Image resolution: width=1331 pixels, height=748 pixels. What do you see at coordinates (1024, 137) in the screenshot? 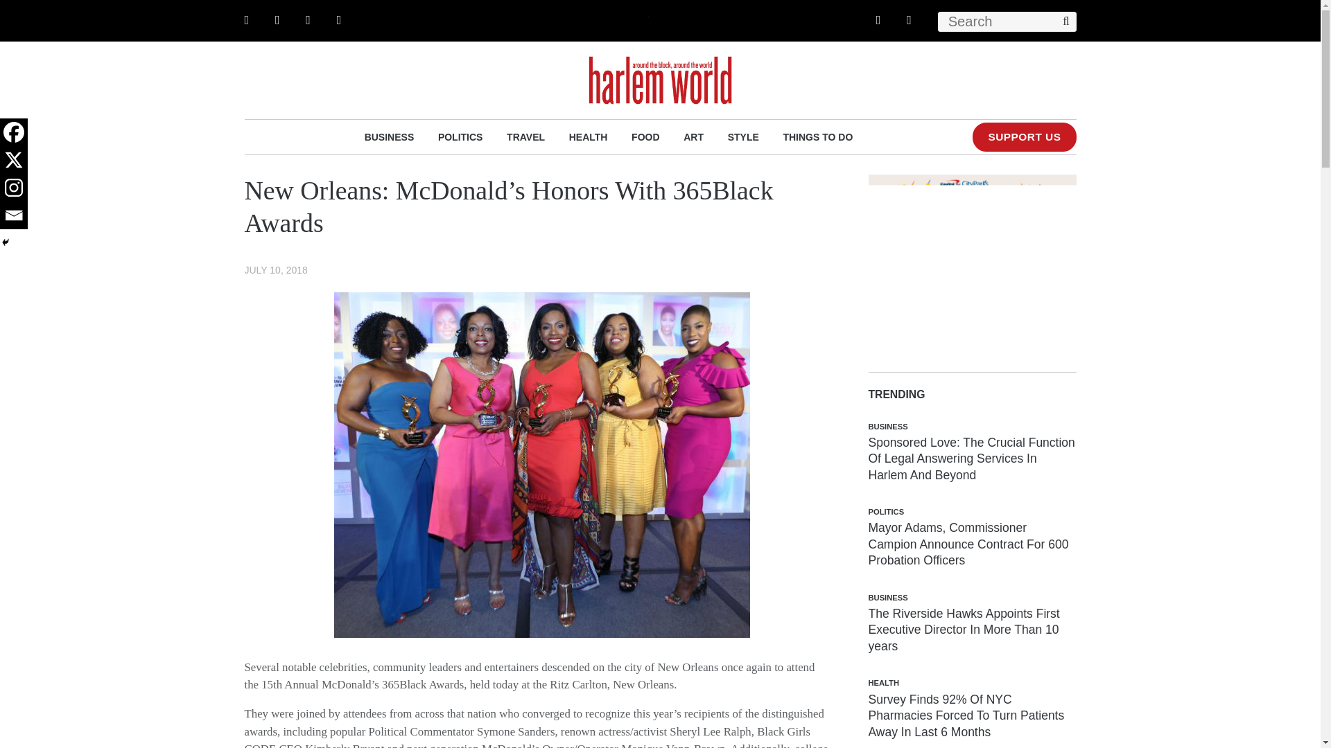
I see `SUPPORT US` at bounding box center [1024, 137].